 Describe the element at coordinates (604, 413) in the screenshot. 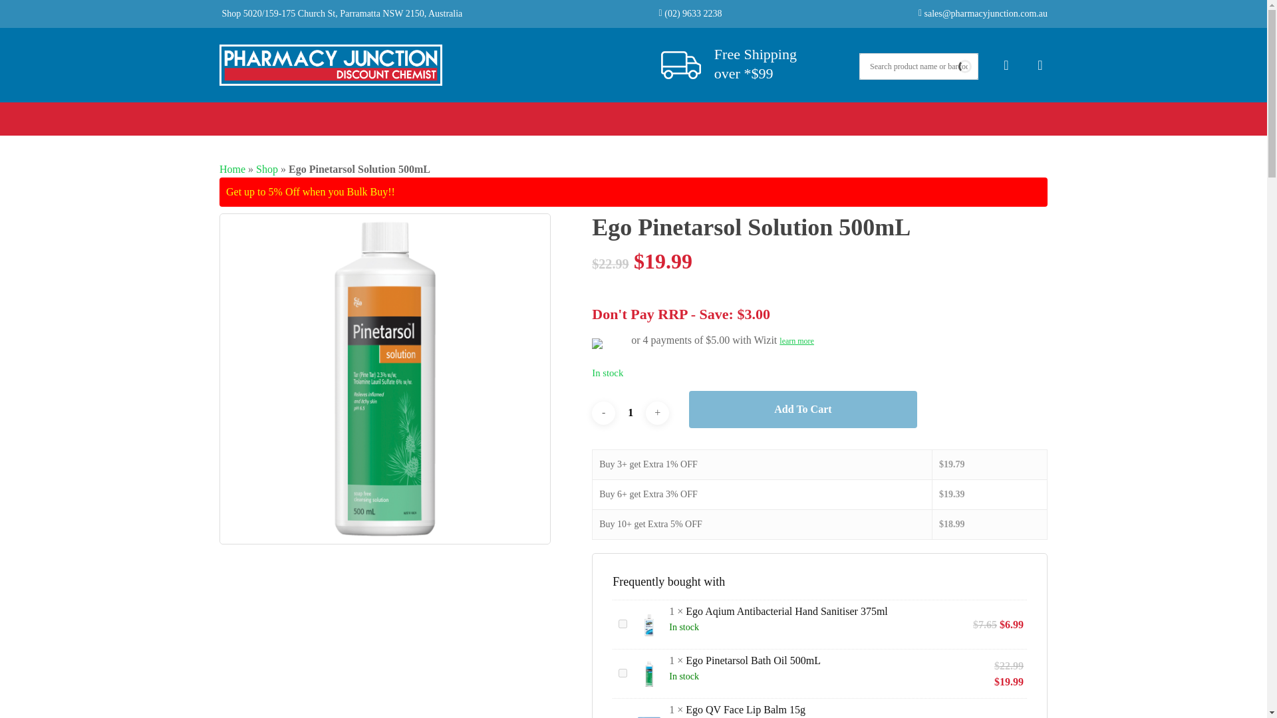

I see `-` at that location.